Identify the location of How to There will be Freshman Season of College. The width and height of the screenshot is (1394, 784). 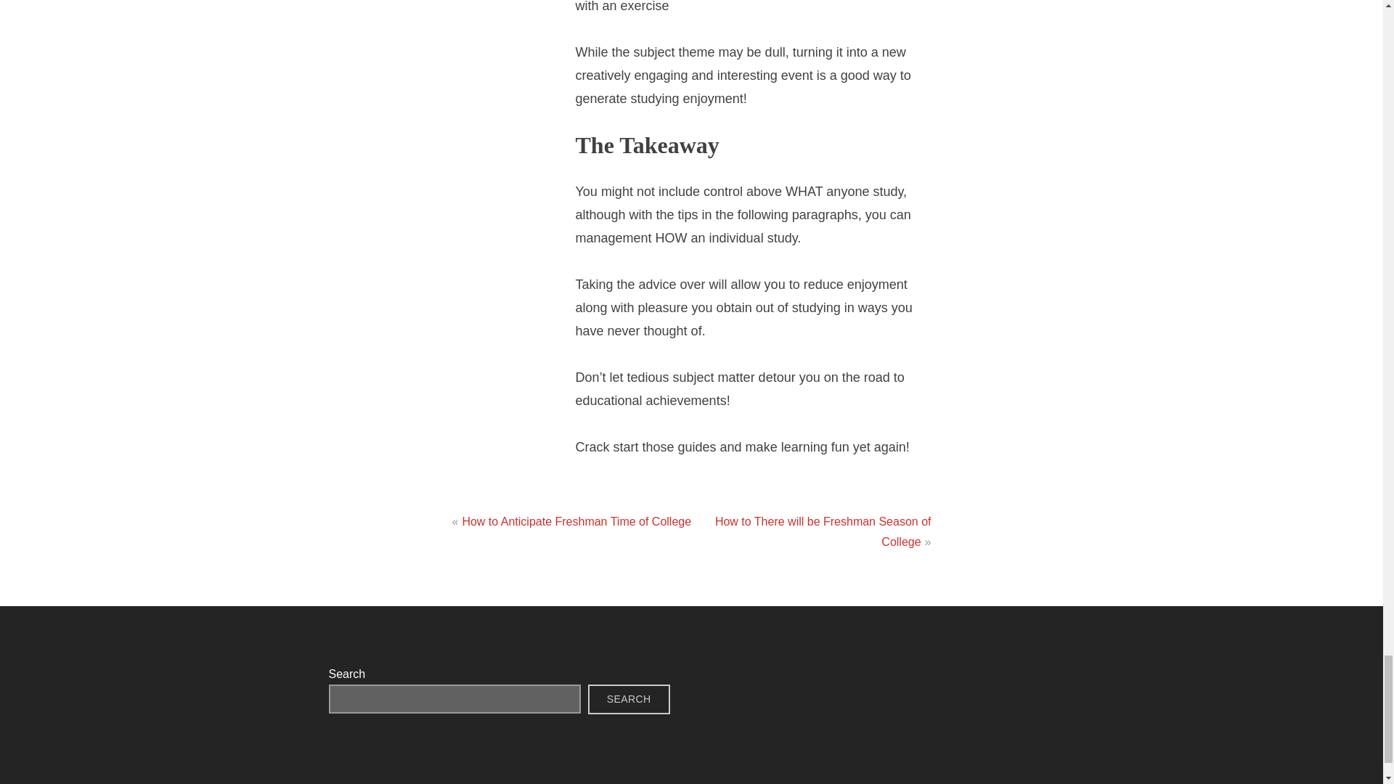
(823, 531).